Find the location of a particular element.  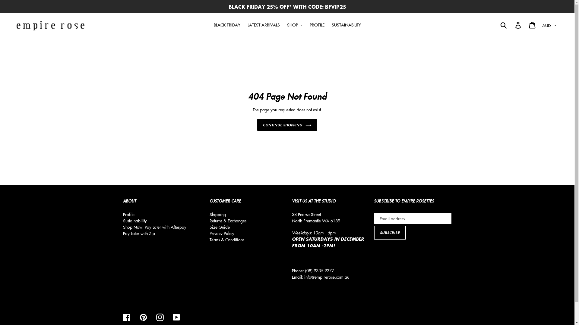

Submit is located at coordinates (504, 25).